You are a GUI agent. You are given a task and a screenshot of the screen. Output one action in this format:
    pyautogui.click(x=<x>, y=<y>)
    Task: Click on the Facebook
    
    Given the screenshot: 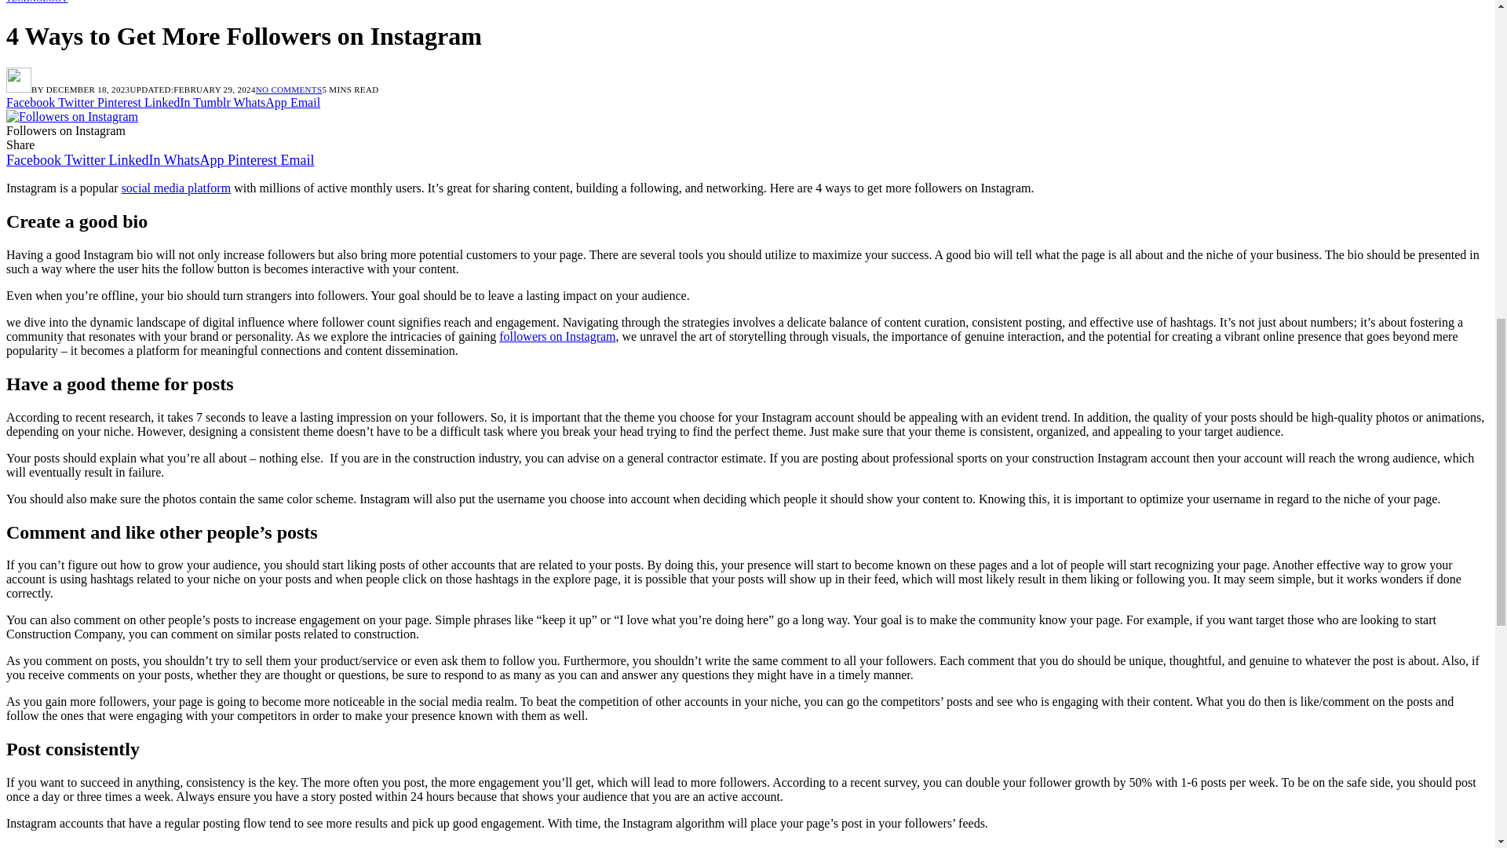 What is the action you would take?
    pyautogui.click(x=35, y=160)
    